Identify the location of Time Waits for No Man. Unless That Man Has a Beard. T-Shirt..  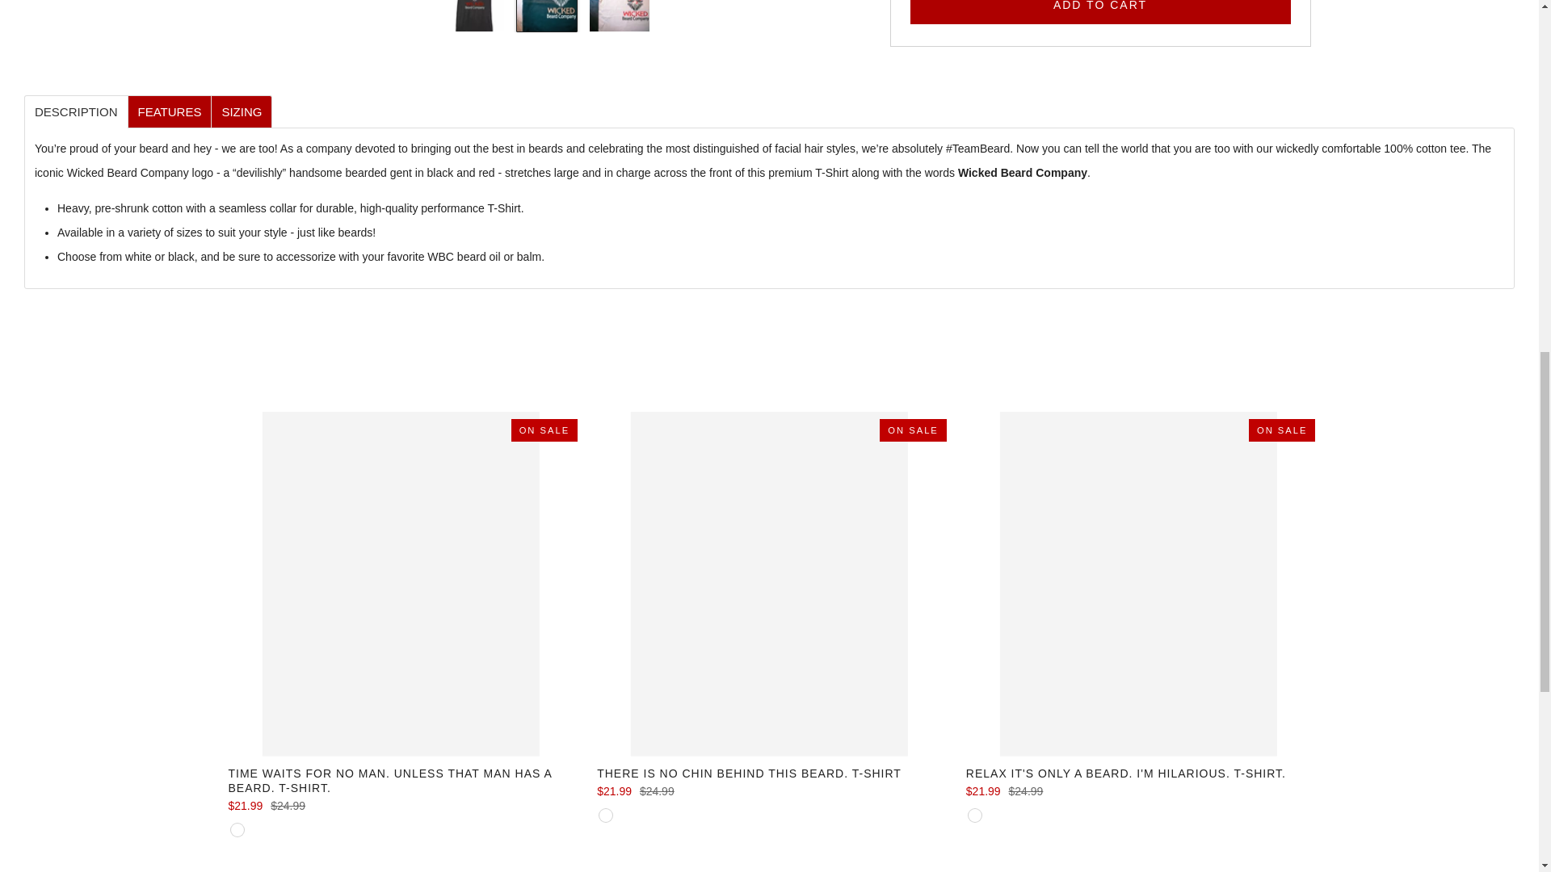
(400, 806).